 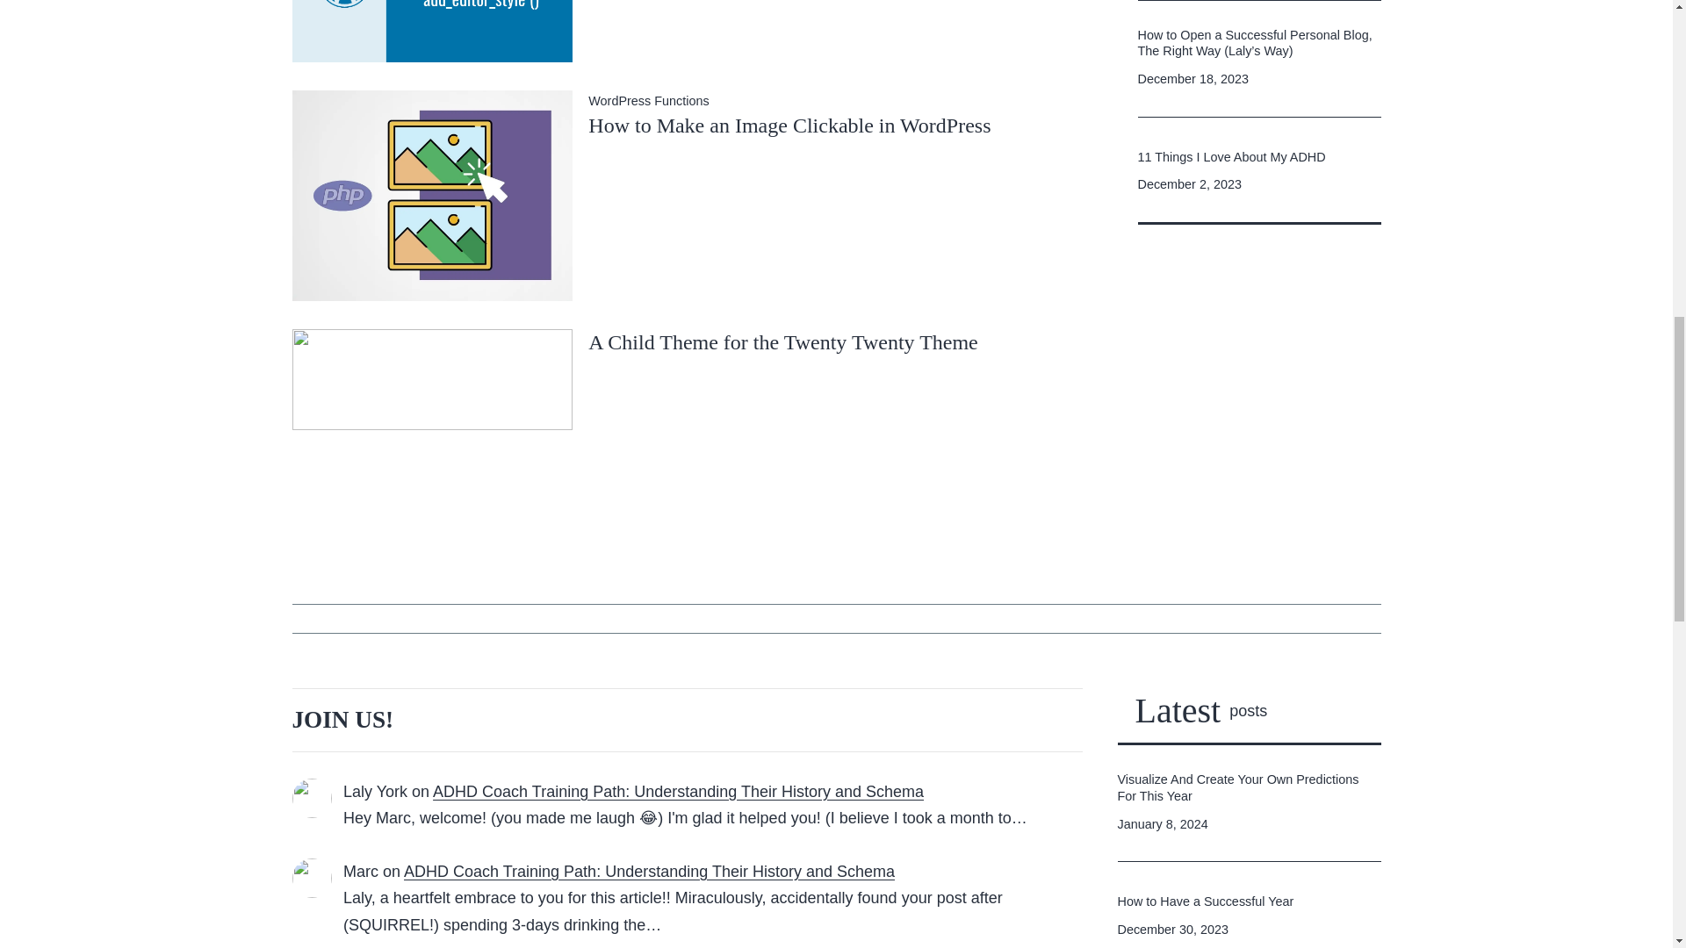 What do you see at coordinates (376, 792) in the screenshot?
I see `Laly York` at bounding box center [376, 792].